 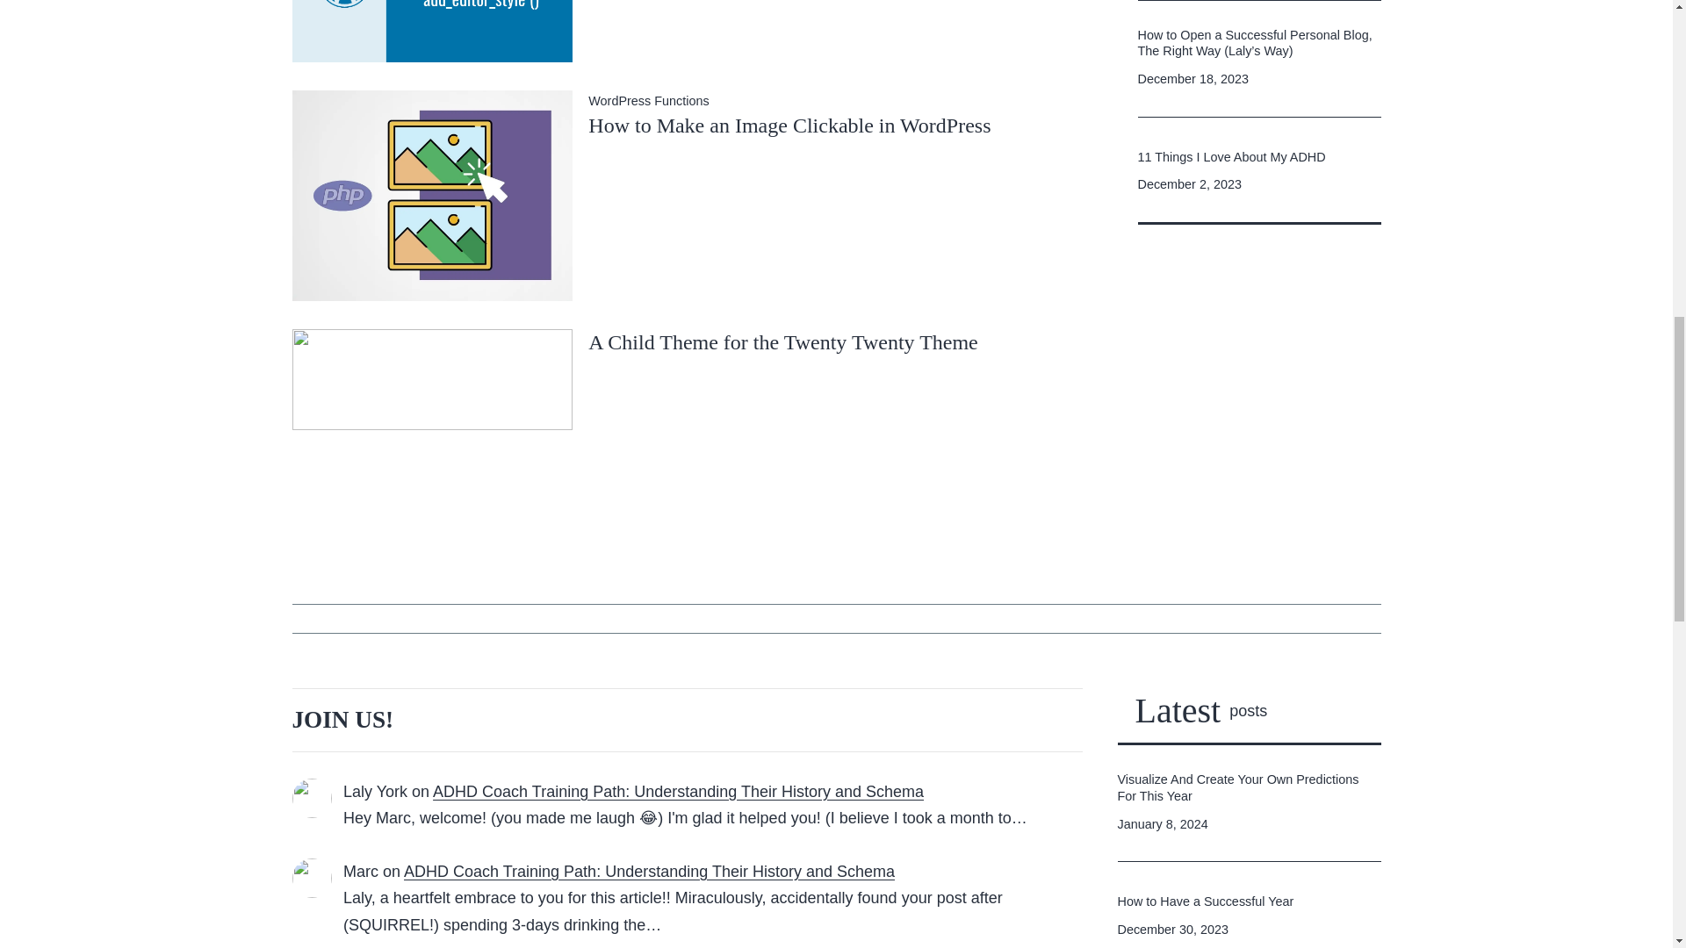 What do you see at coordinates (376, 792) in the screenshot?
I see `Laly York` at bounding box center [376, 792].